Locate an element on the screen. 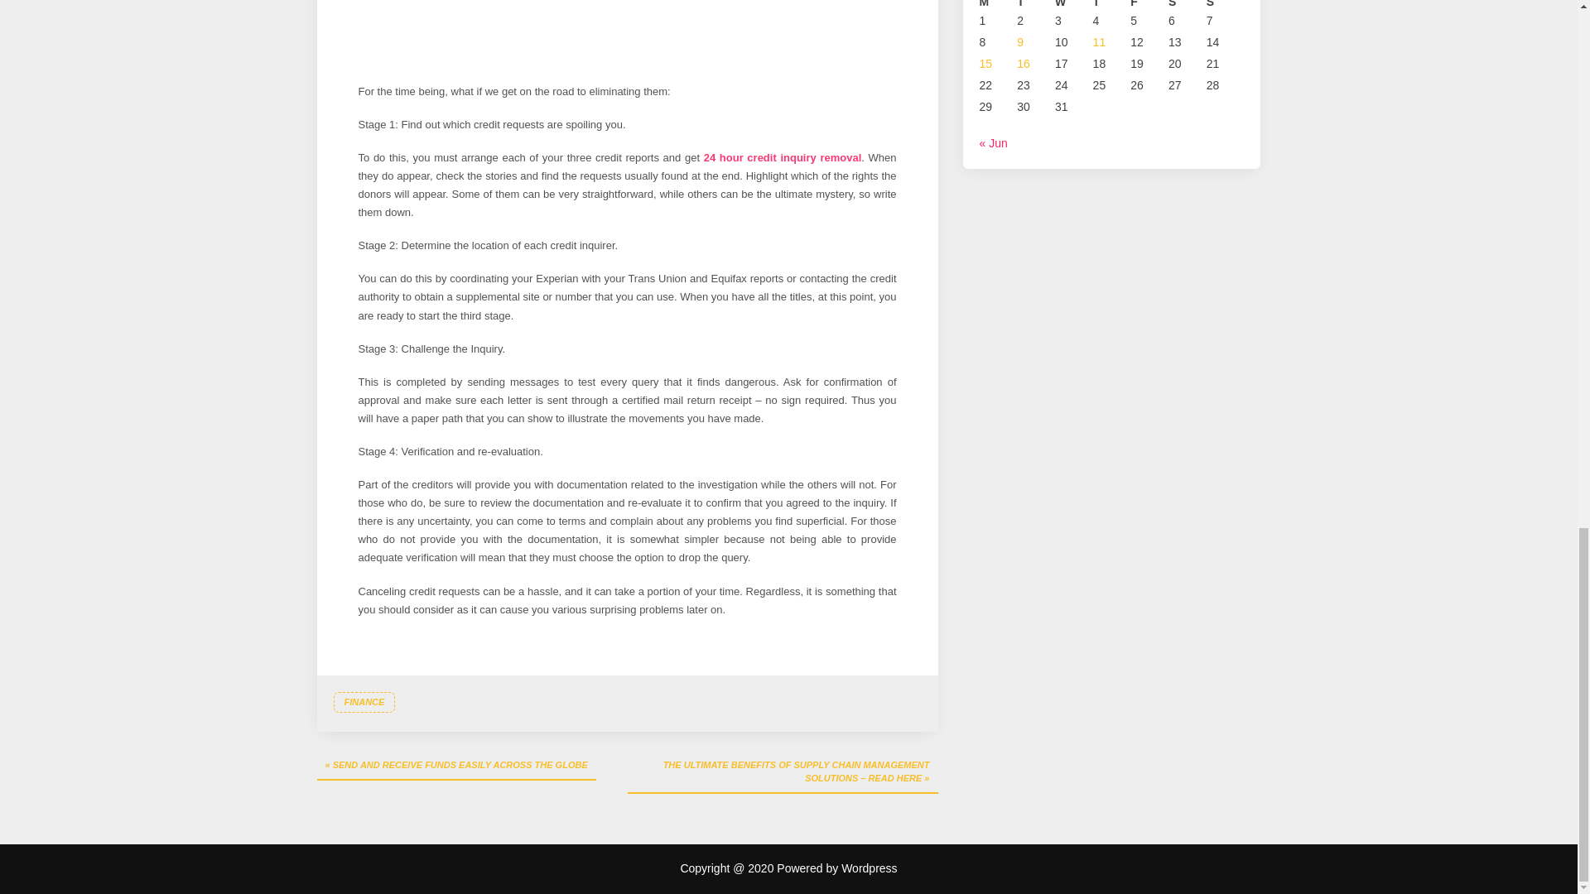  11 is located at coordinates (1100, 42).